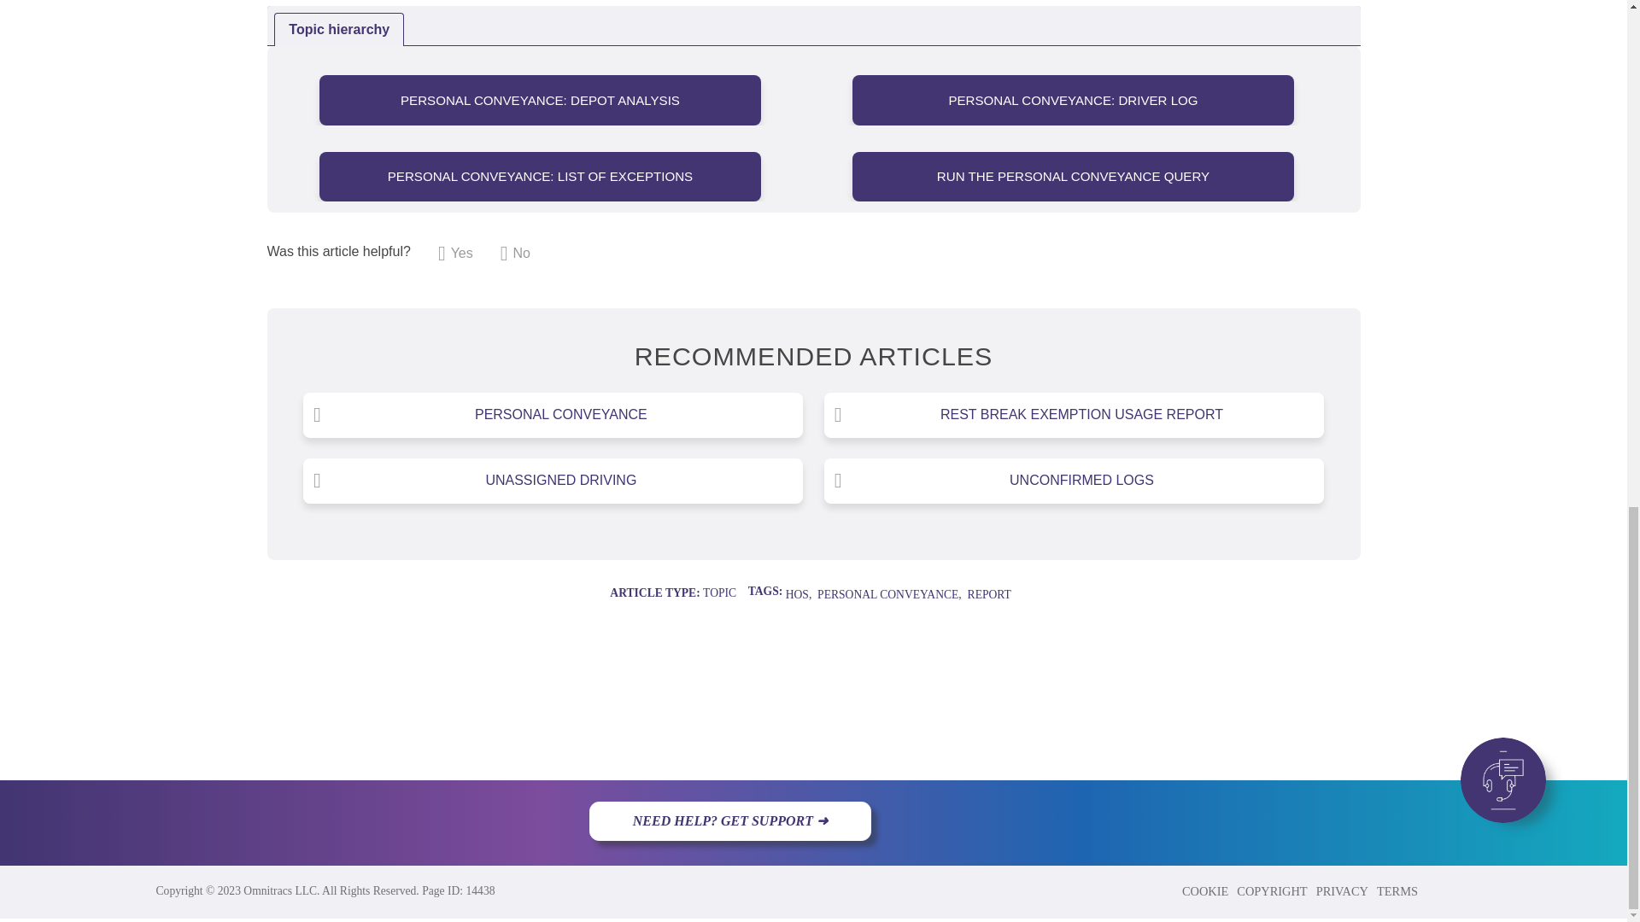  I want to click on Topic hierarchy, so click(812, 26).